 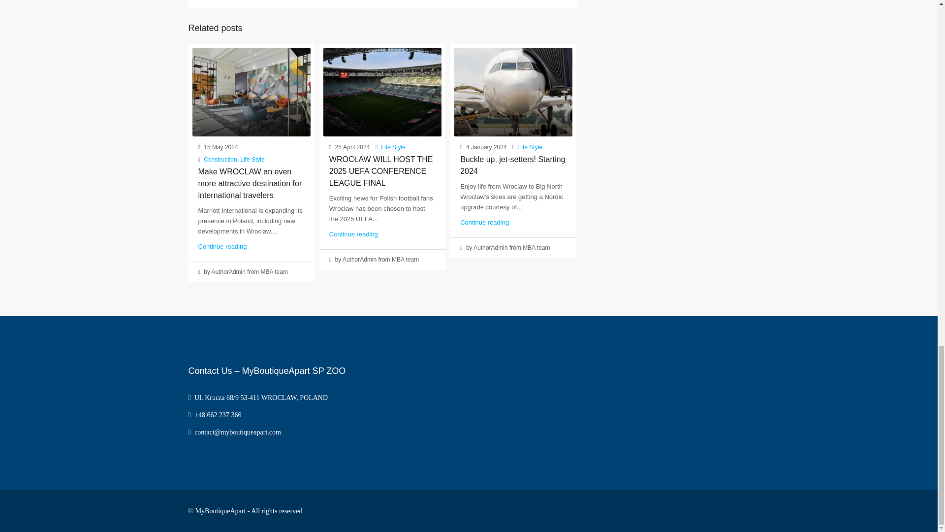 What do you see at coordinates (222, 246) in the screenshot?
I see `Continue reading` at bounding box center [222, 246].